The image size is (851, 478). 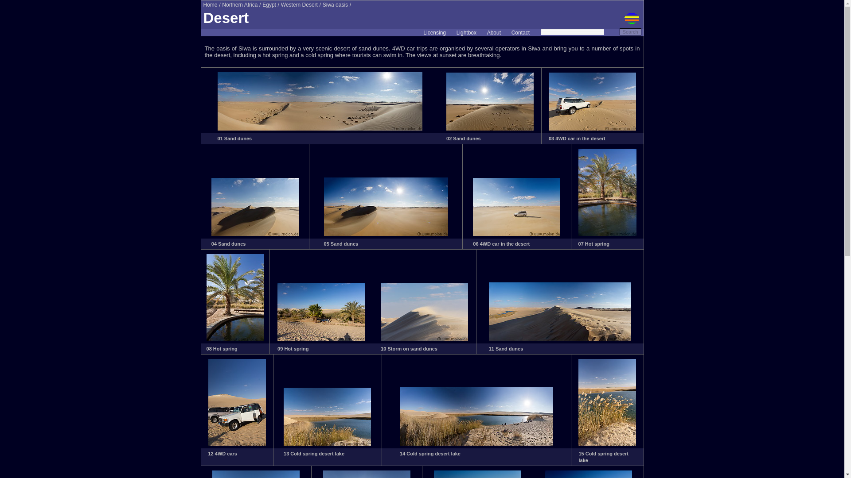 I want to click on 07 Hot spring, so click(x=594, y=244).